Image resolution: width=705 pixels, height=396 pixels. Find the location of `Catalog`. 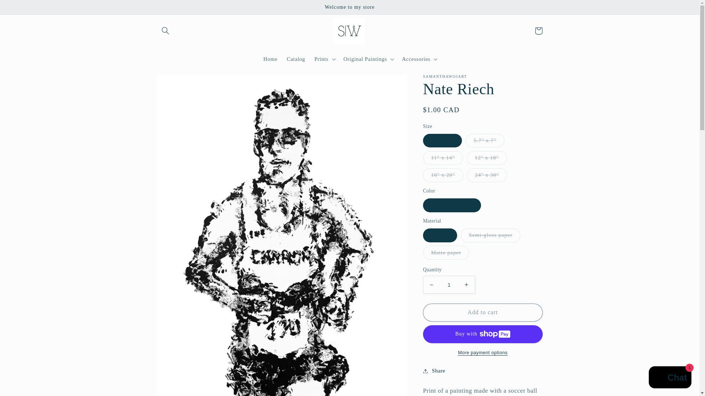

Catalog is located at coordinates (296, 59).